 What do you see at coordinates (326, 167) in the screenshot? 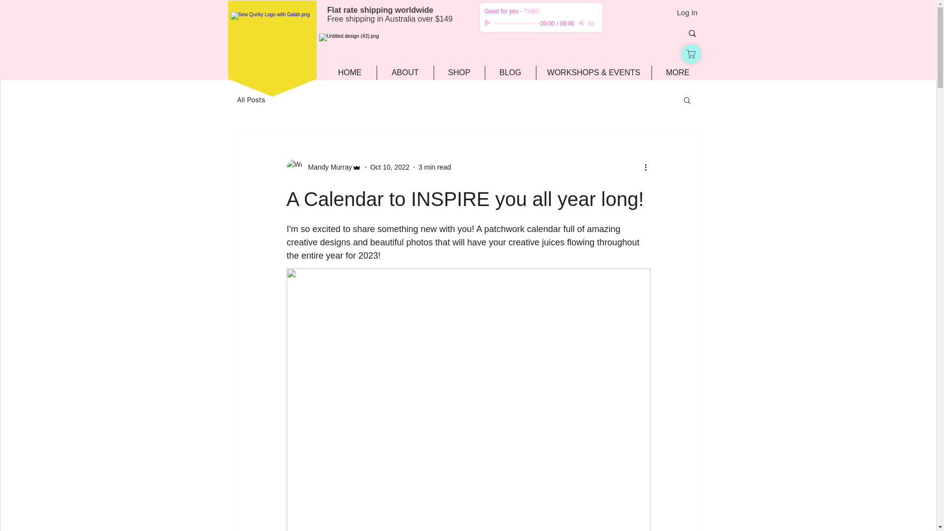
I see `Mandy Murray` at bounding box center [326, 167].